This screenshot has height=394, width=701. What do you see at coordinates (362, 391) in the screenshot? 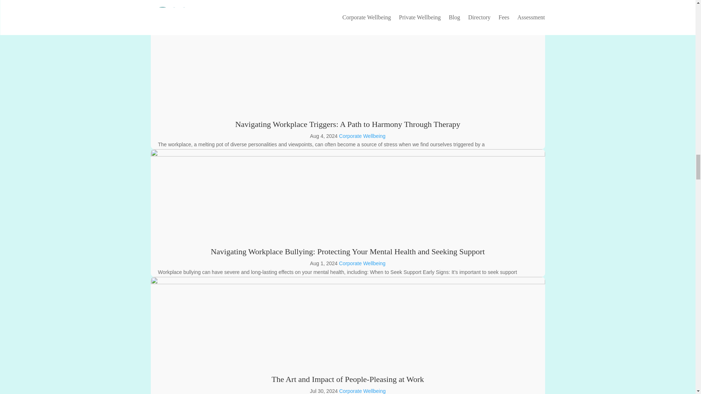
I see `Corporate Wellbeing` at bounding box center [362, 391].